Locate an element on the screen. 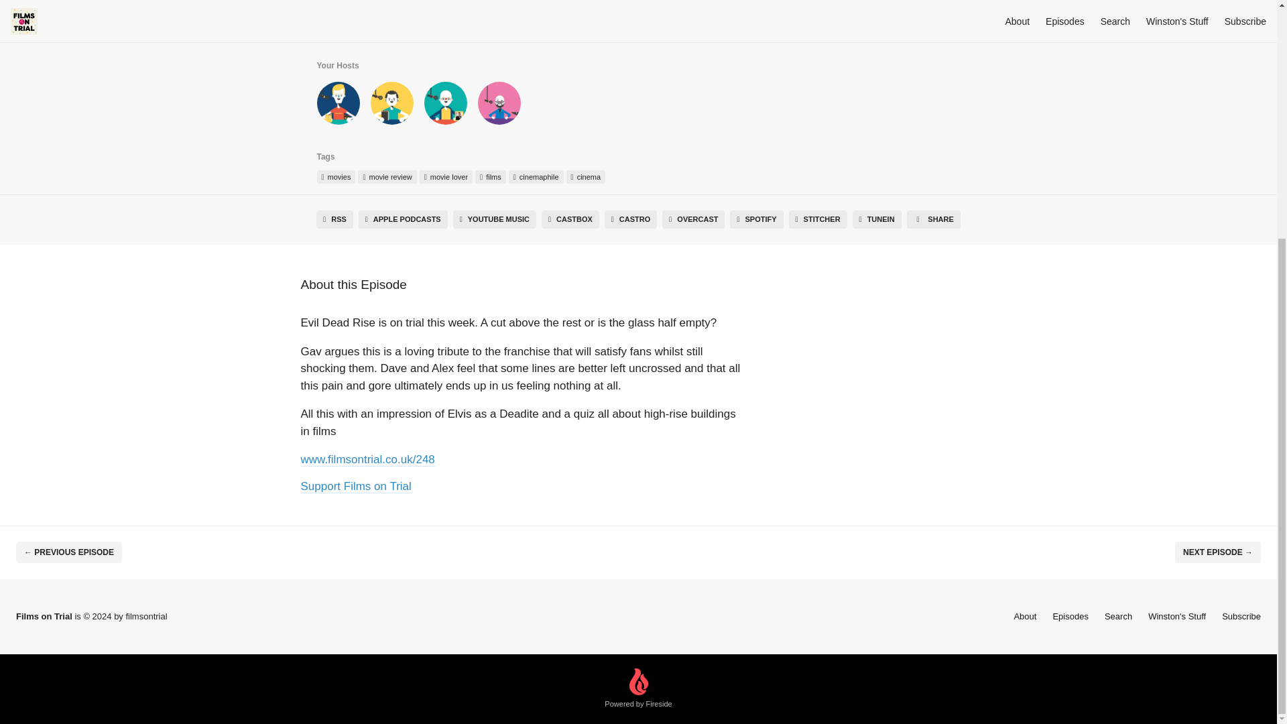  cinema is located at coordinates (586, 177).